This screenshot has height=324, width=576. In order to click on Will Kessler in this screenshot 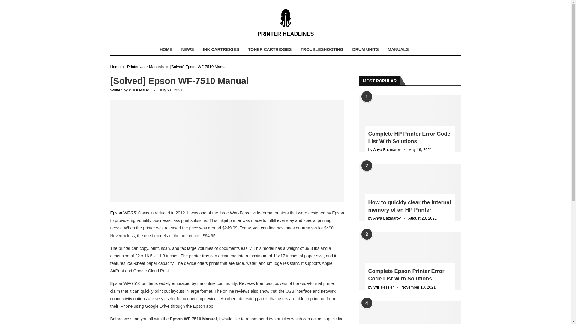, I will do `click(139, 90)`.